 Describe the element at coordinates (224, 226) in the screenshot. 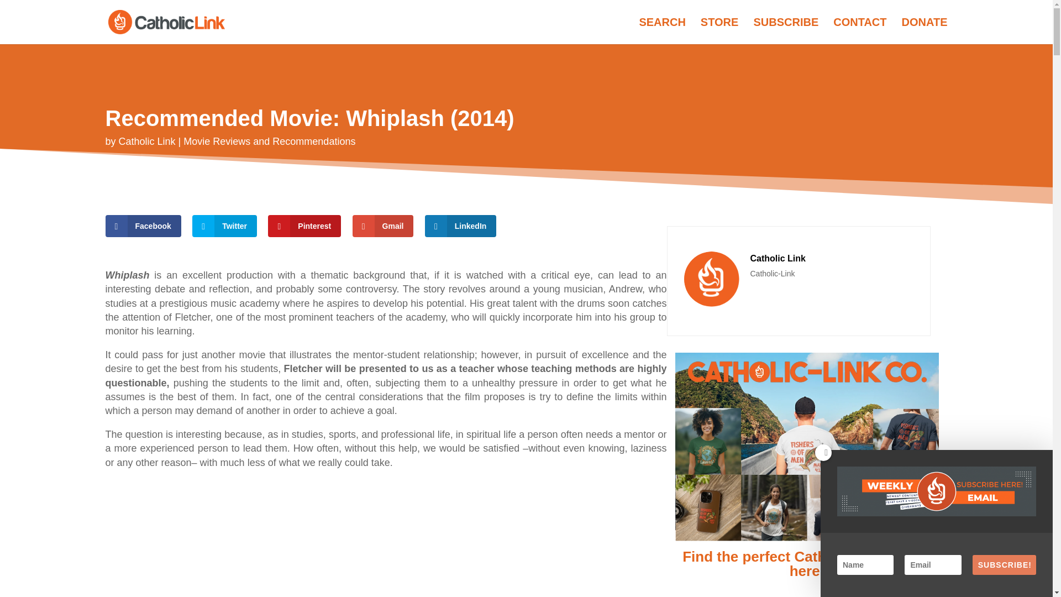

I see `Twitter` at that location.